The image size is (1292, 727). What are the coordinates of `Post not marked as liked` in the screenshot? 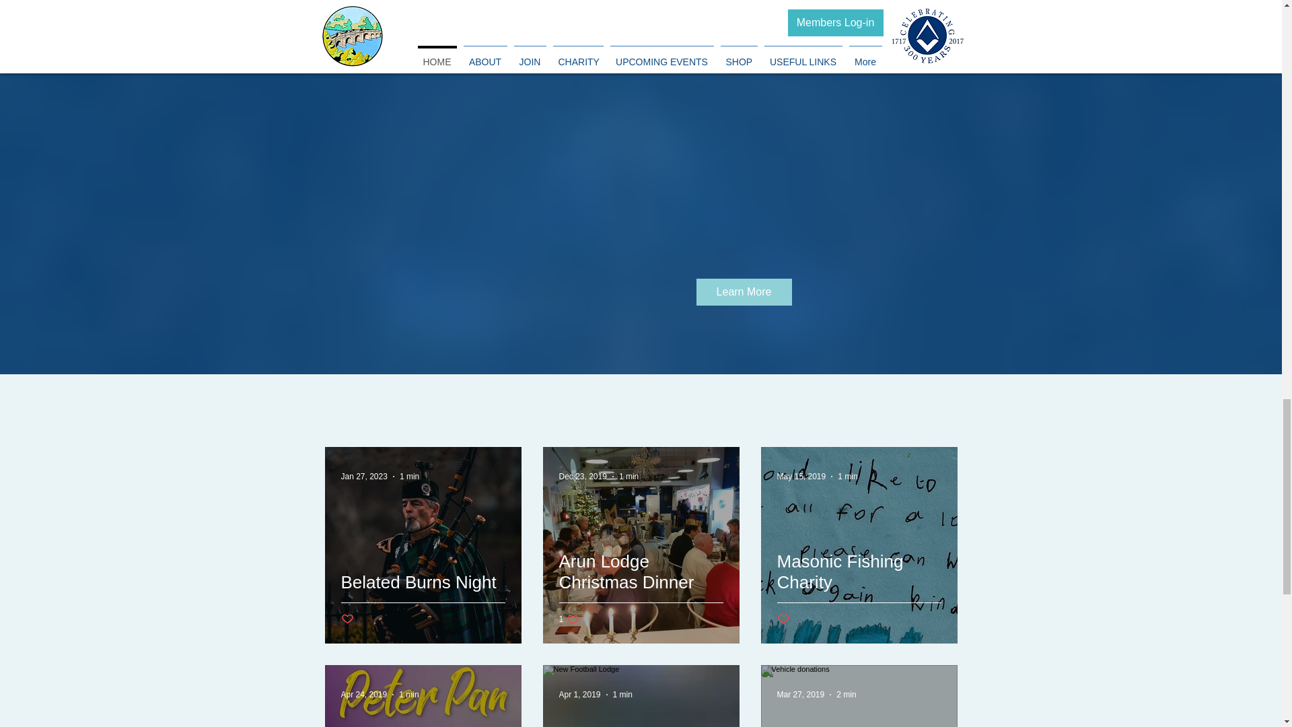 It's located at (347, 619).